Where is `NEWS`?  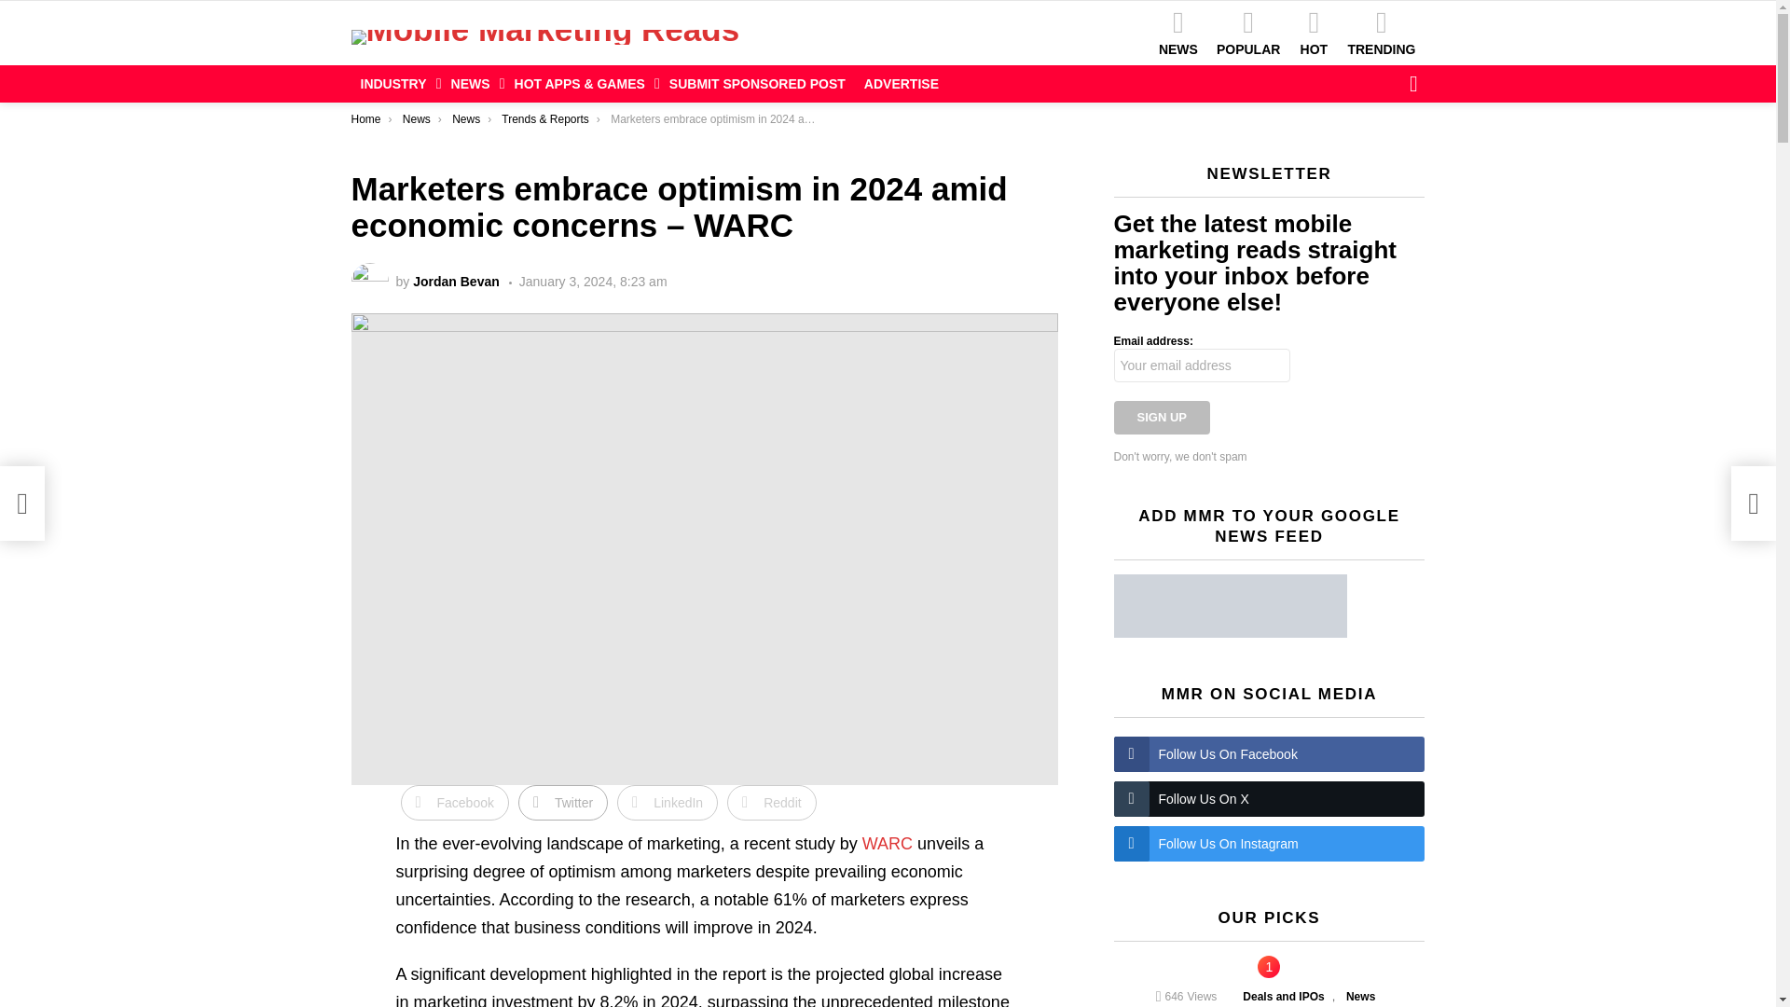 NEWS is located at coordinates (474, 83).